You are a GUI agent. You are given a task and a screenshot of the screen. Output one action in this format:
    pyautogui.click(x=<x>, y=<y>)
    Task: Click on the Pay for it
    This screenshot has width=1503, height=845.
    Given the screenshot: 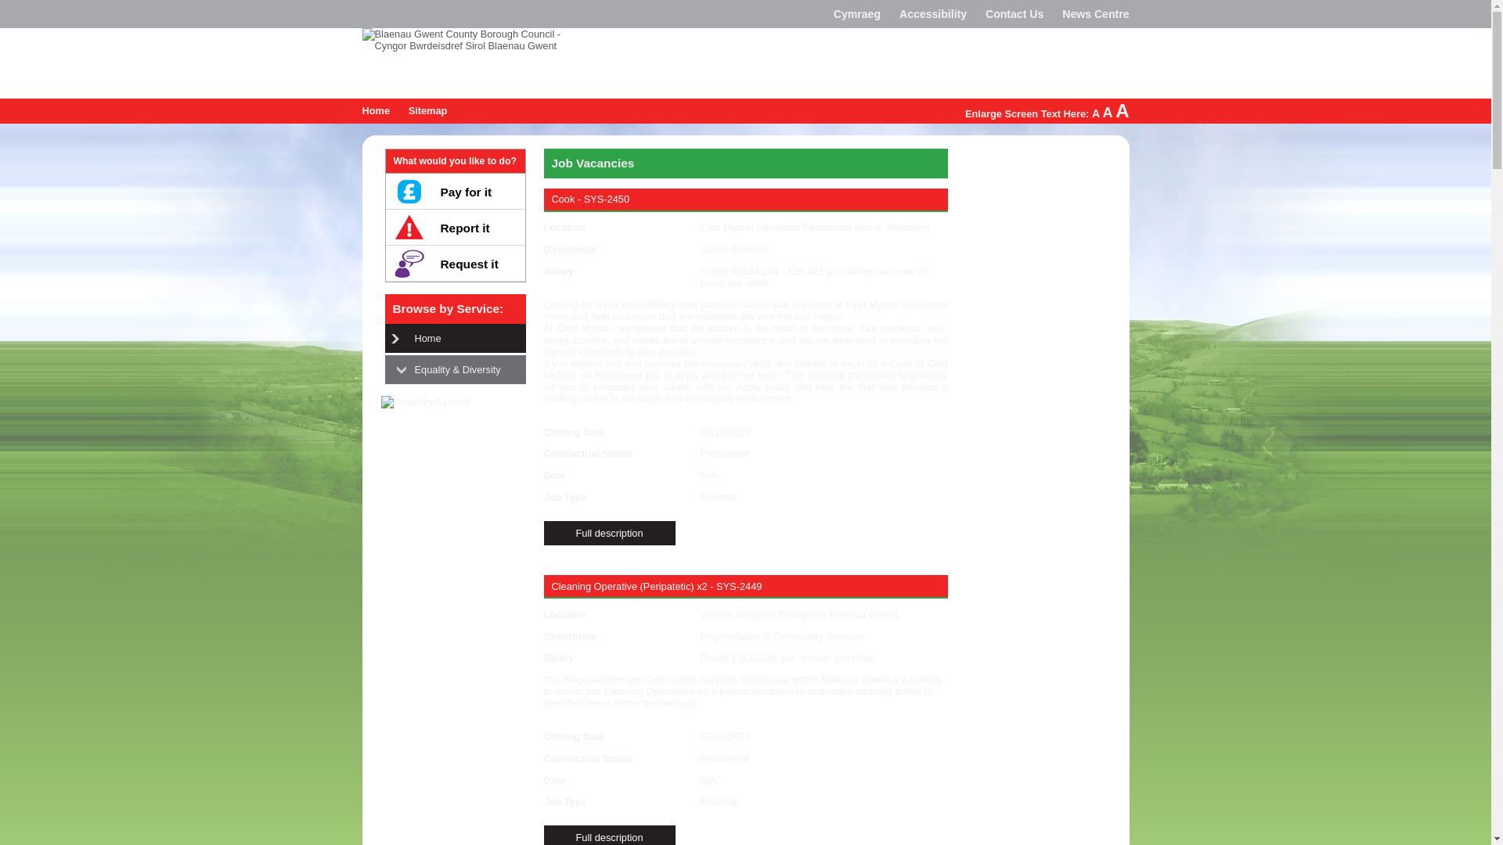 What is the action you would take?
    pyautogui.click(x=454, y=192)
    